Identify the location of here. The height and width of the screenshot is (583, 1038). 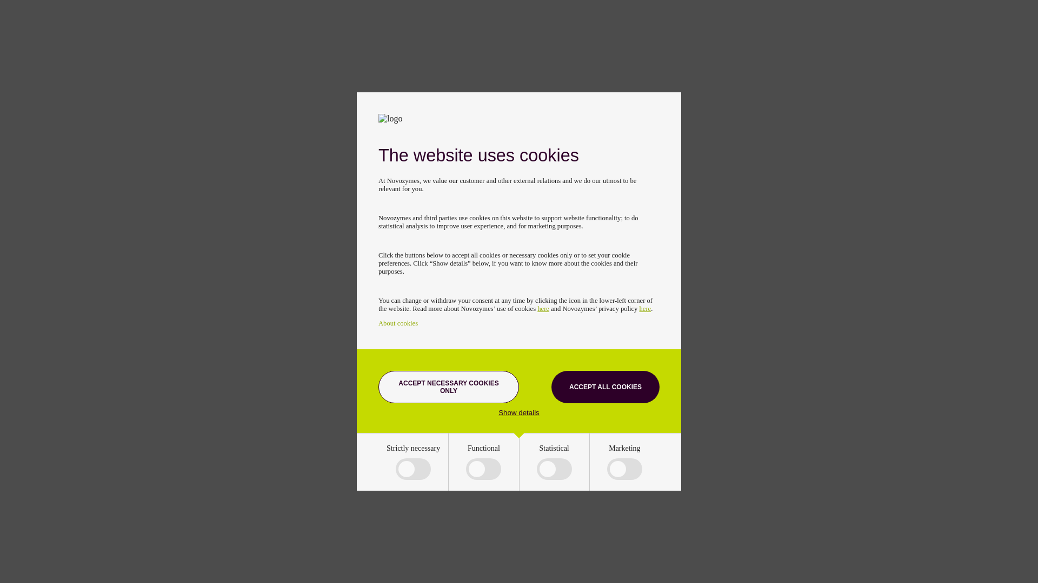
(646, 308).